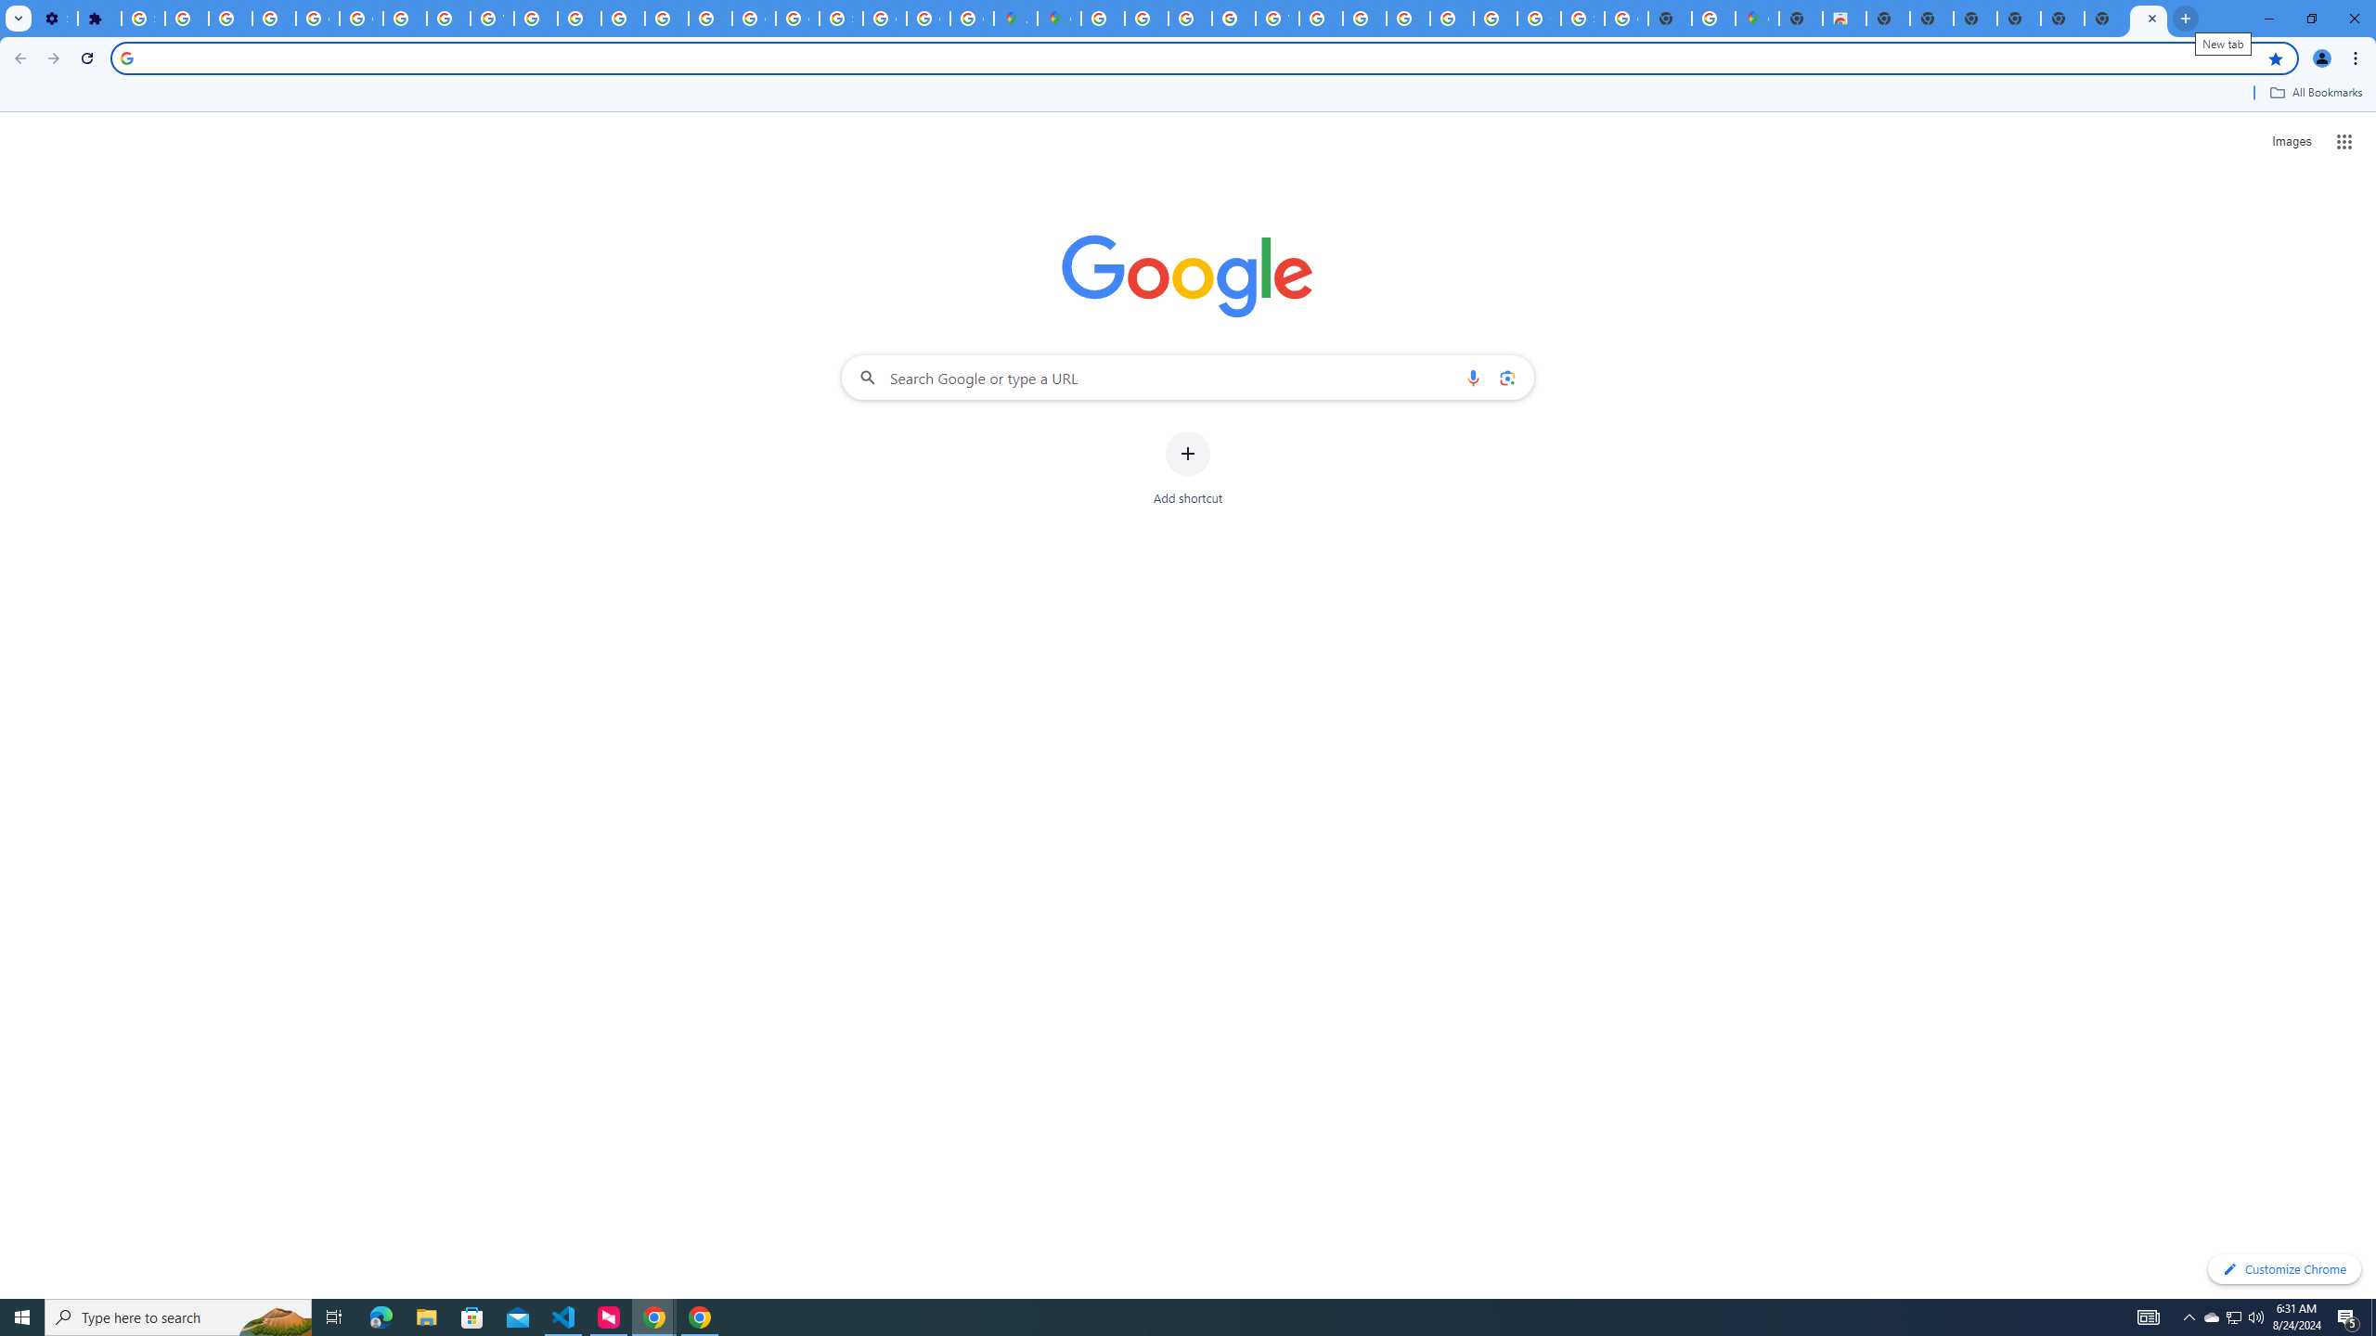  Describe the element at coordinates (536, 19) in the screenshot. I see `https://scholar.google.com/` at that location.